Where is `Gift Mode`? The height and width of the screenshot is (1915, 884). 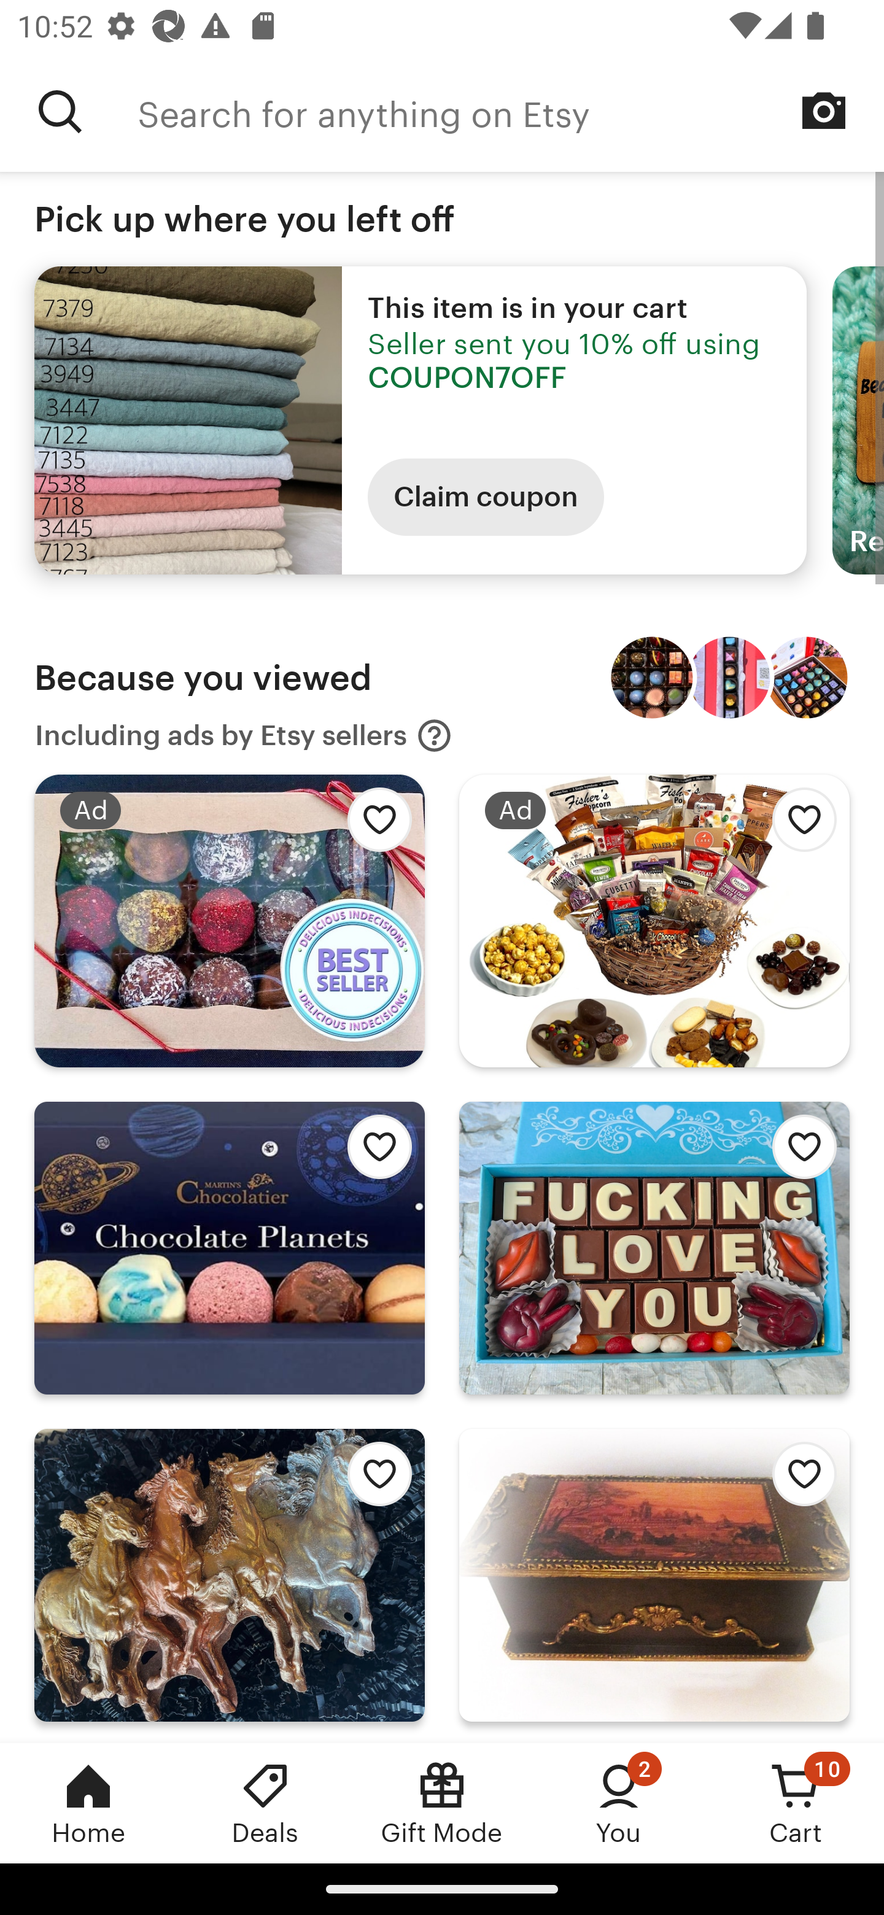
Gift Mode is located at coordinates (442, 1803).